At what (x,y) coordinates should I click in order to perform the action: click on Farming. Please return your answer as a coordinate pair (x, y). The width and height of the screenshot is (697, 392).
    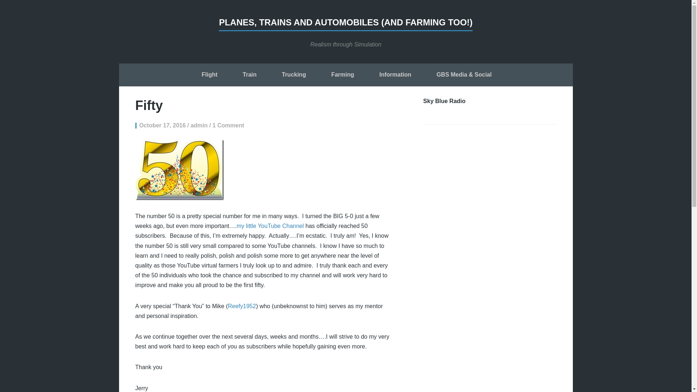
    Looking at the image, I should click on (342, 75).